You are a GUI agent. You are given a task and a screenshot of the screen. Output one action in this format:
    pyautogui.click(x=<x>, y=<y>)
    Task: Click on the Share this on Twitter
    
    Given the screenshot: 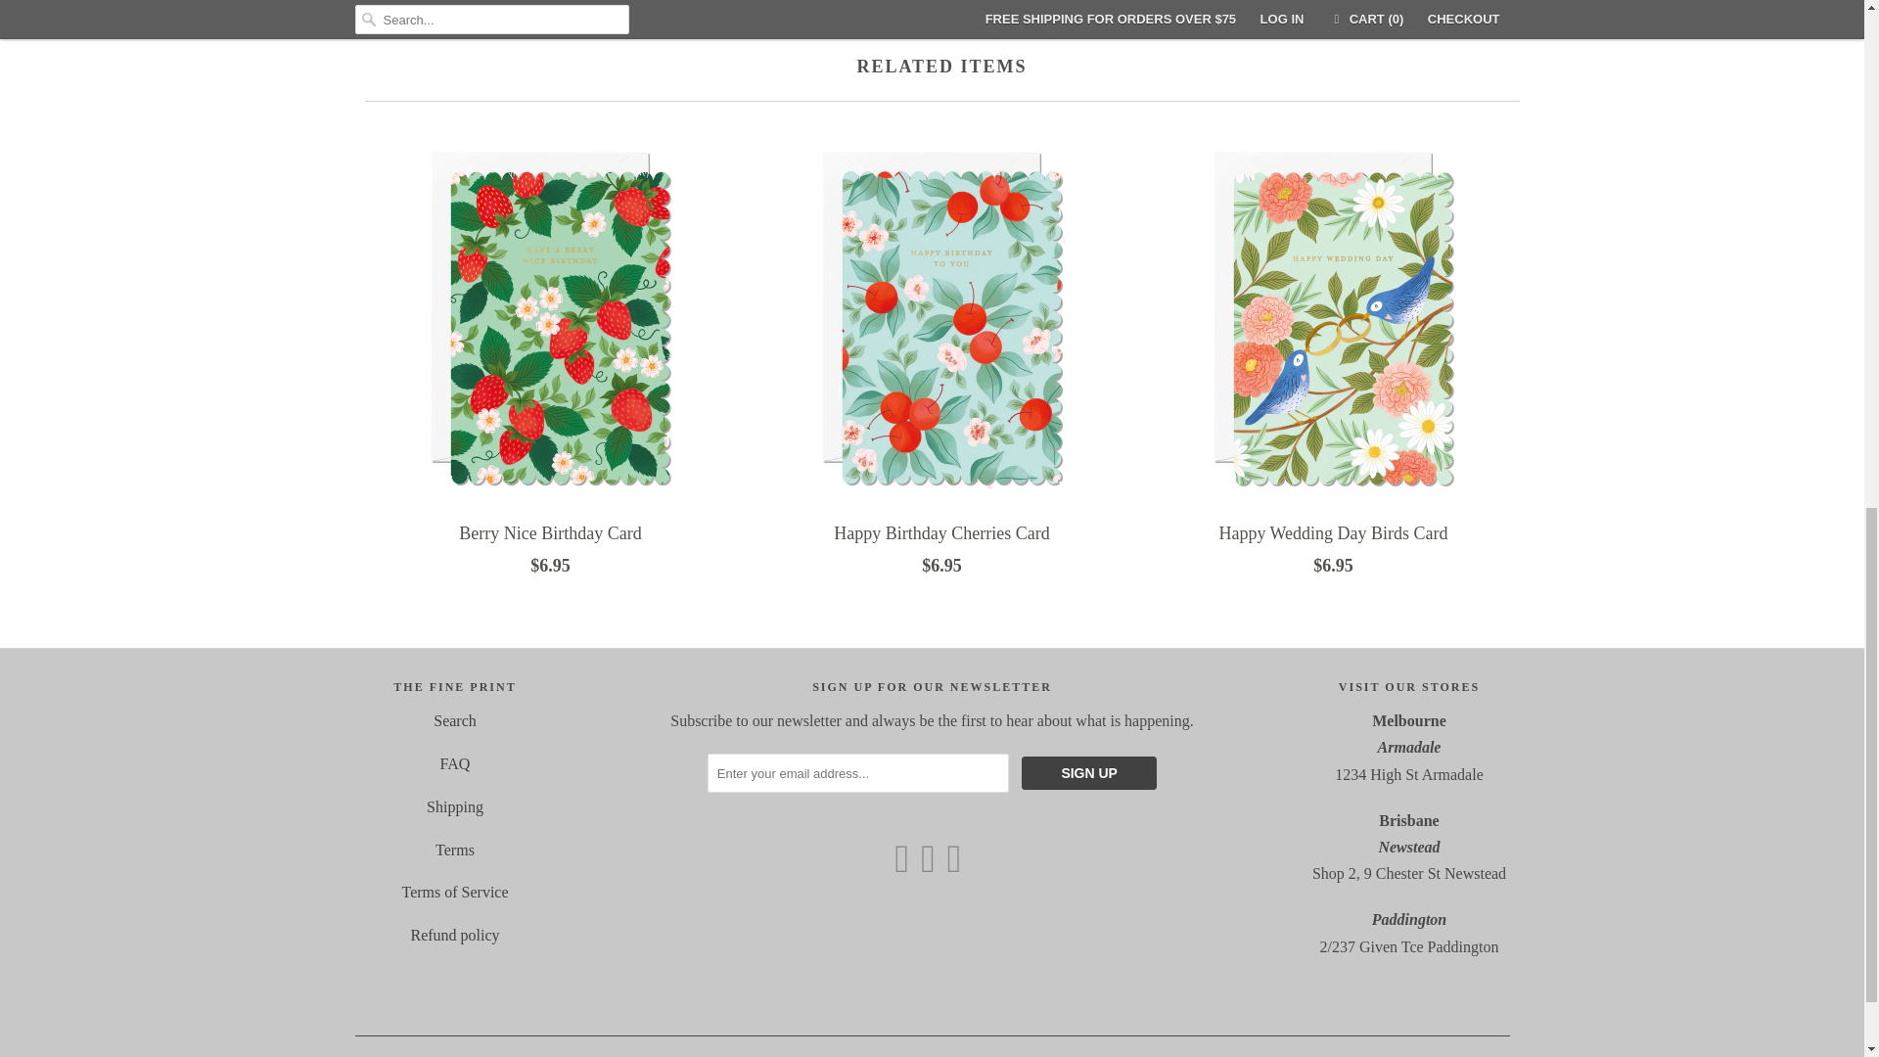 What is the action you would take?
    pyautogui.click(x=1158, y=2)
    